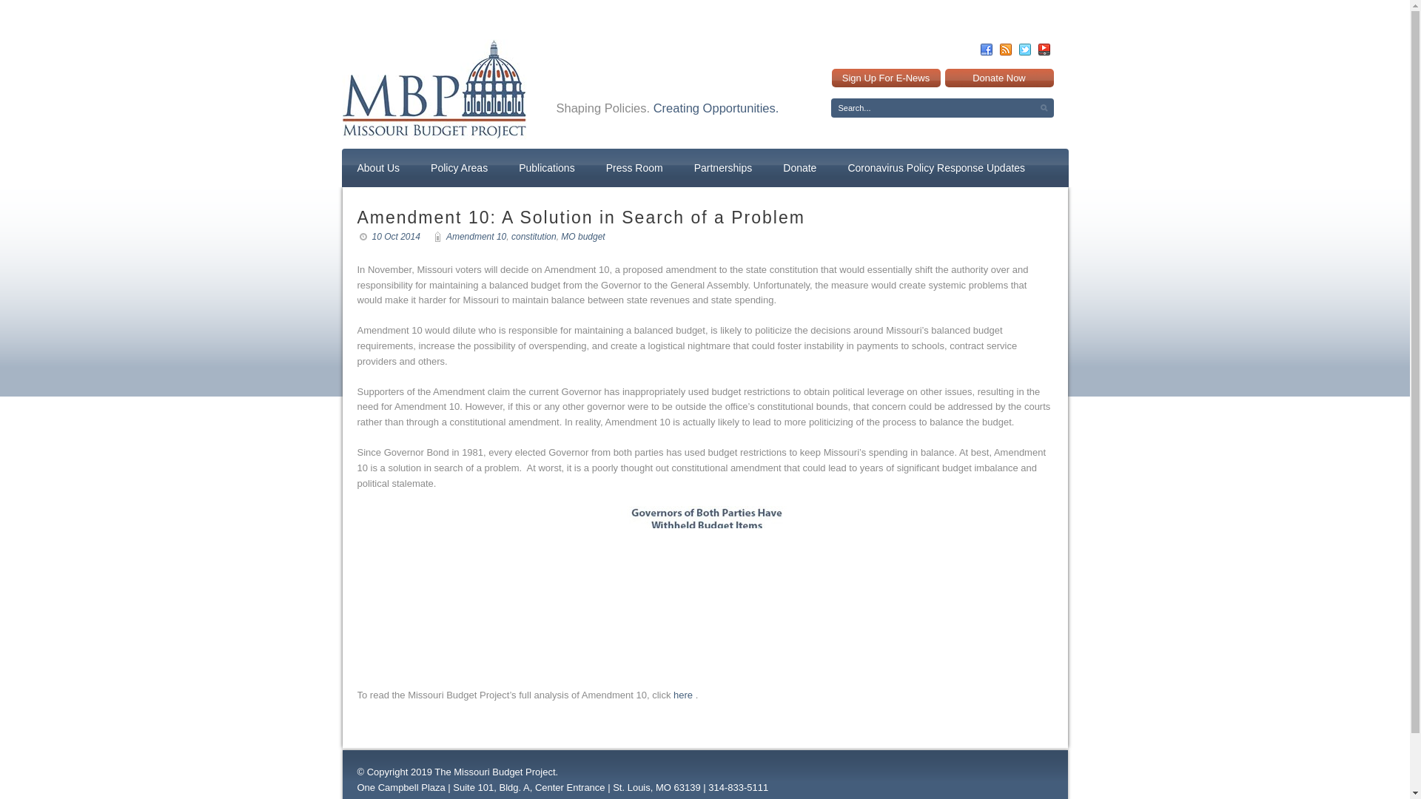  What do you see at coordinates (459, 167) in the screenshot?
I see `Policy Areas` at bounding box center [459, 167].